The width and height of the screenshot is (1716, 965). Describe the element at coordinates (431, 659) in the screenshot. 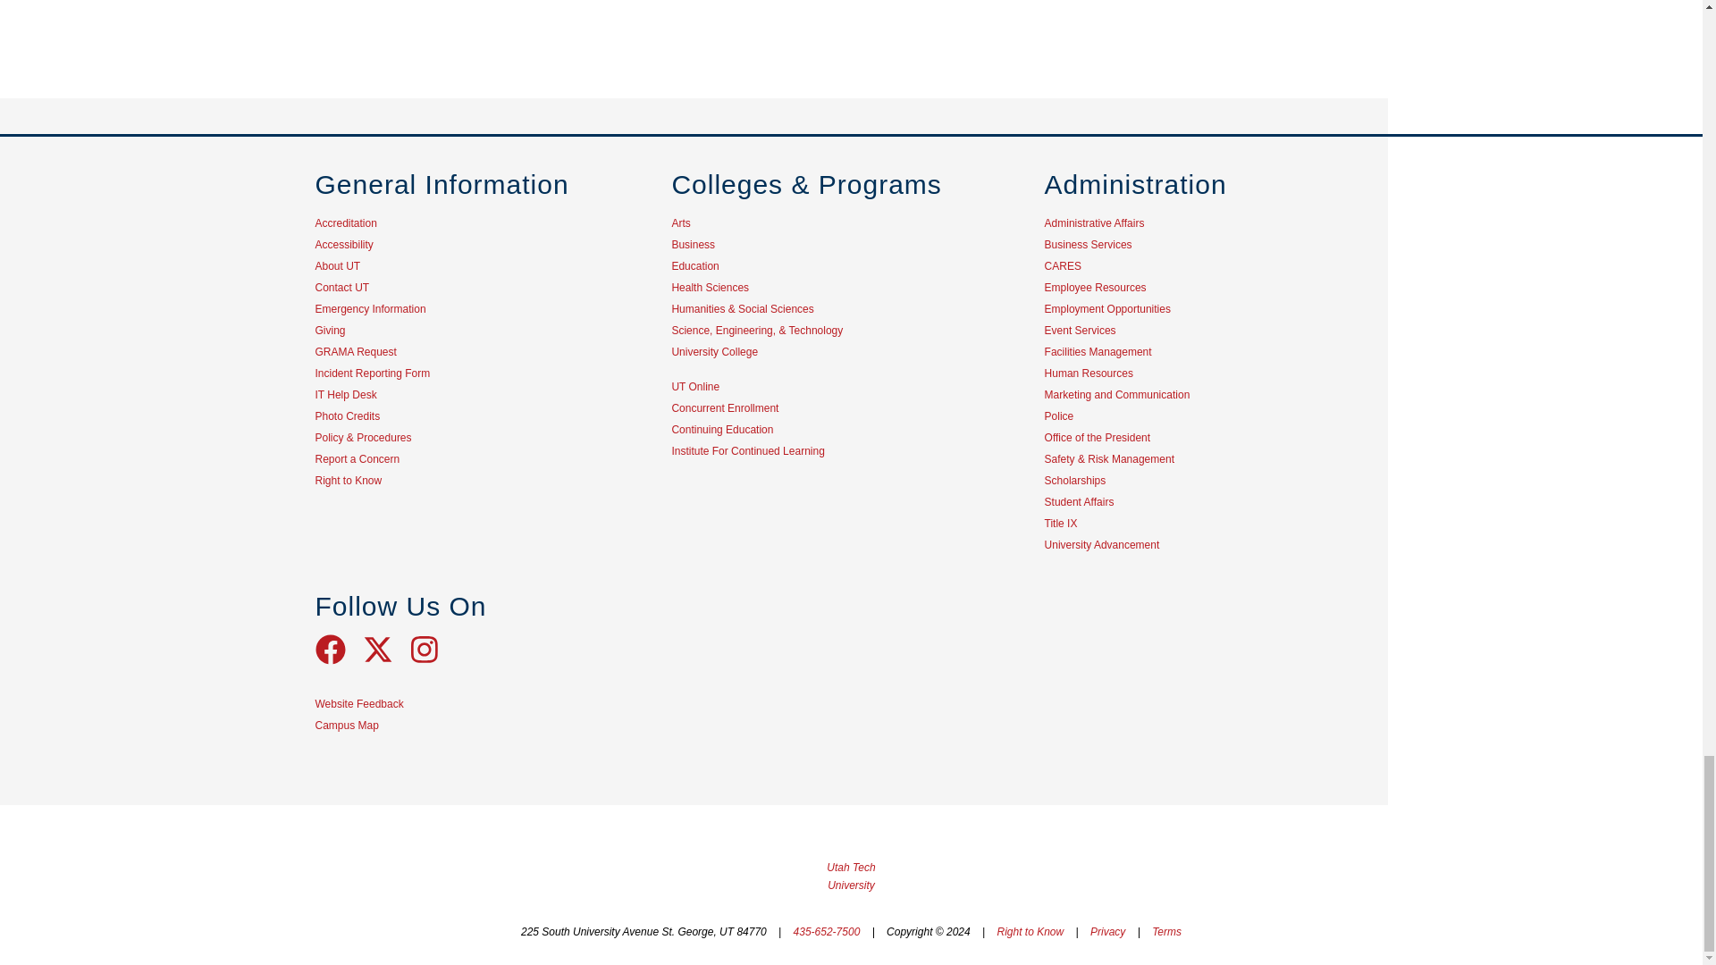

I see `Visit our Instagram page` at that location.